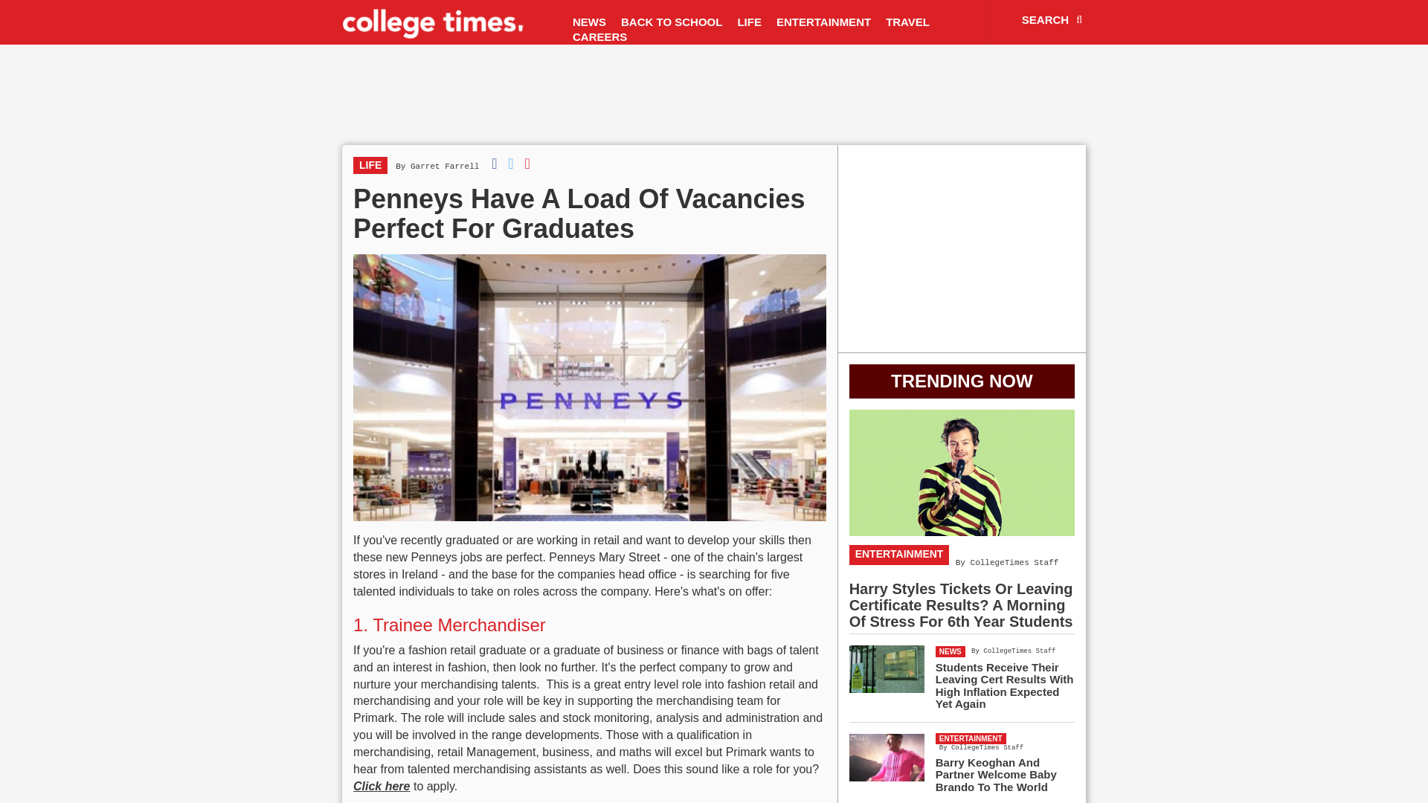 This screenshot has height=803, width=1428. I want to click on LIFE, so click(370, 165).